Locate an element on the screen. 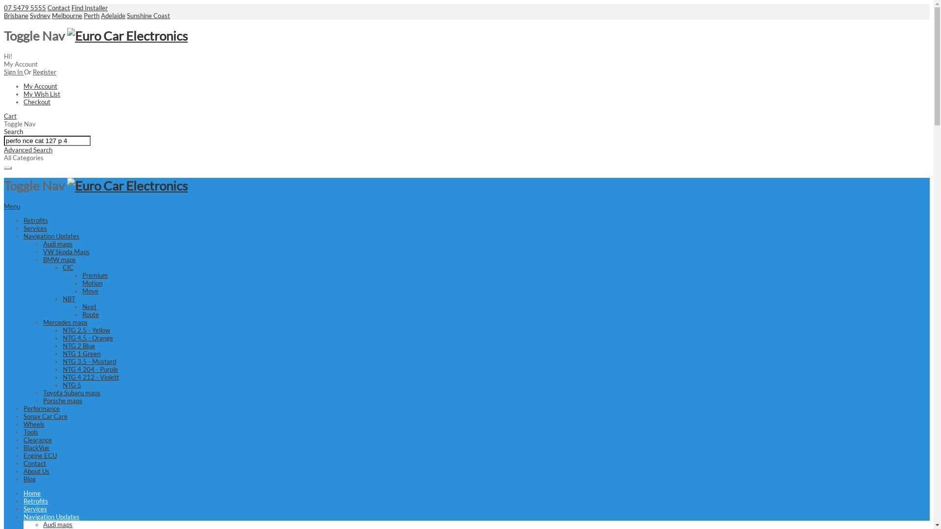 This screenshot has height=529, width=941. Retrofits is located at coordinates (36, 220).